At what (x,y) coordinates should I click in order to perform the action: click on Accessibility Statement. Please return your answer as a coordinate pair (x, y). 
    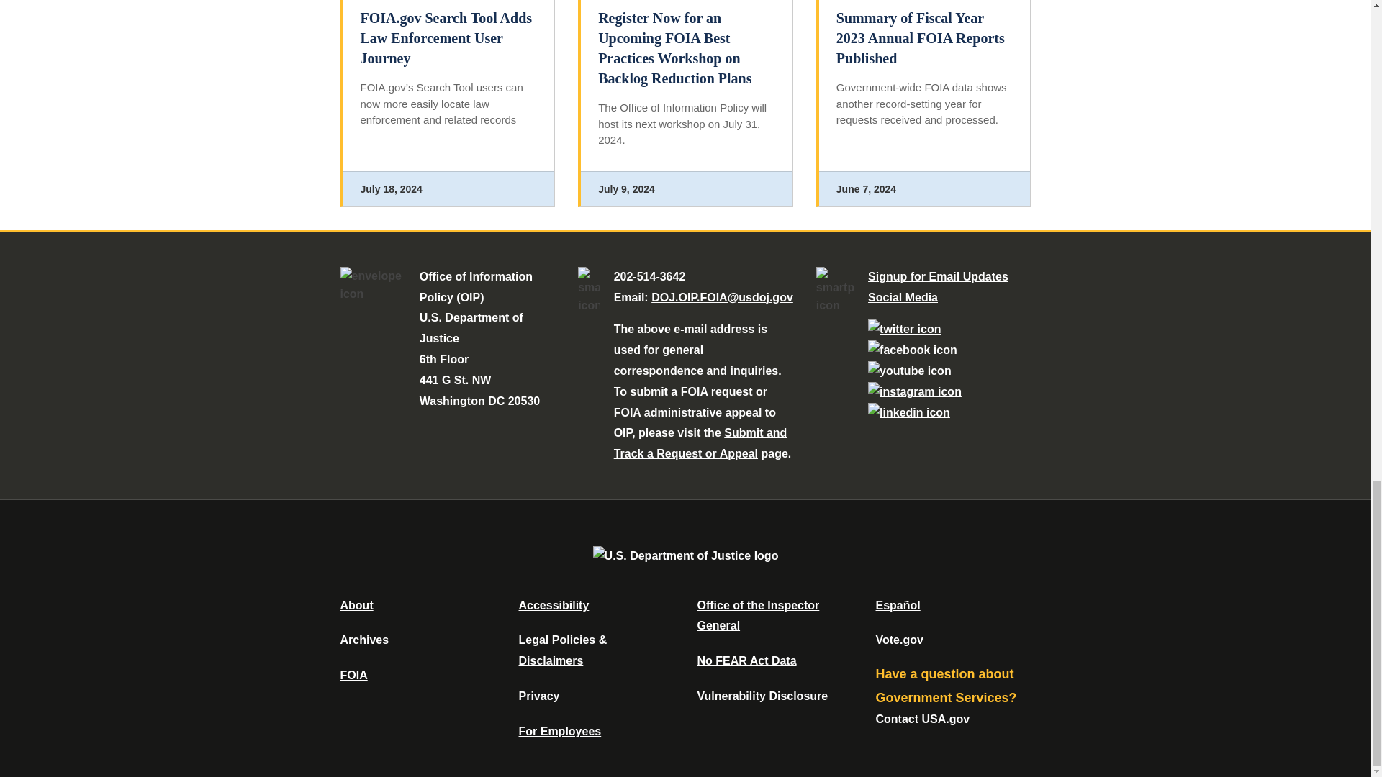
    Looking at the image, I should click on (553, 604).